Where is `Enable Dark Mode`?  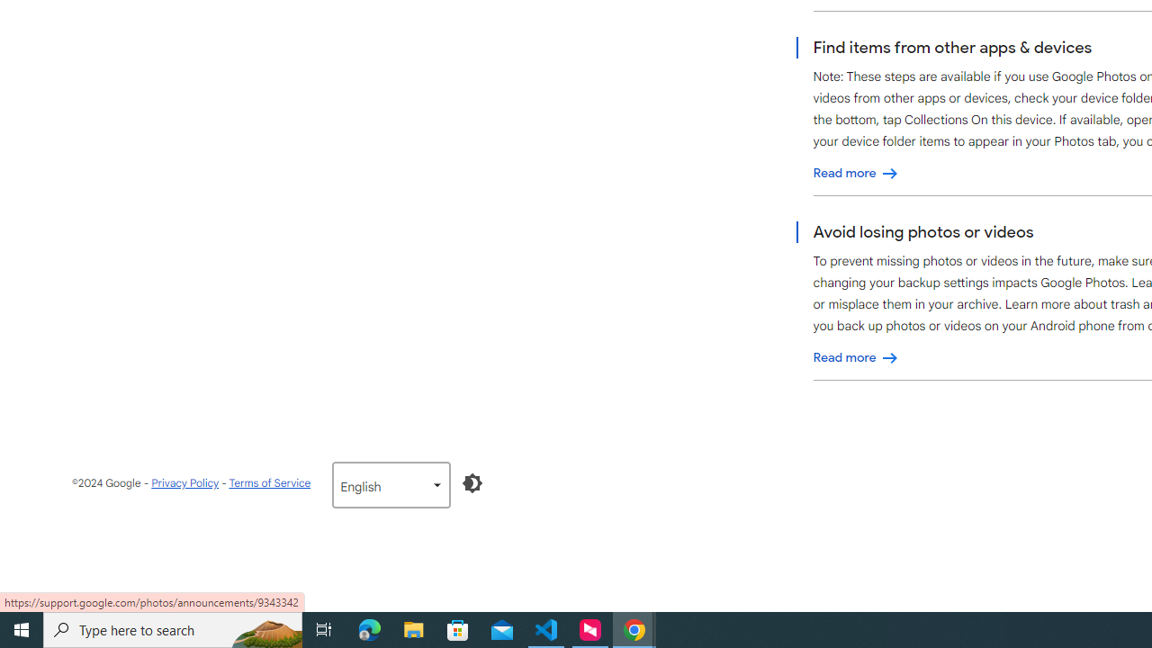
Enable Dark Mode is located at coordinates (472, 482).